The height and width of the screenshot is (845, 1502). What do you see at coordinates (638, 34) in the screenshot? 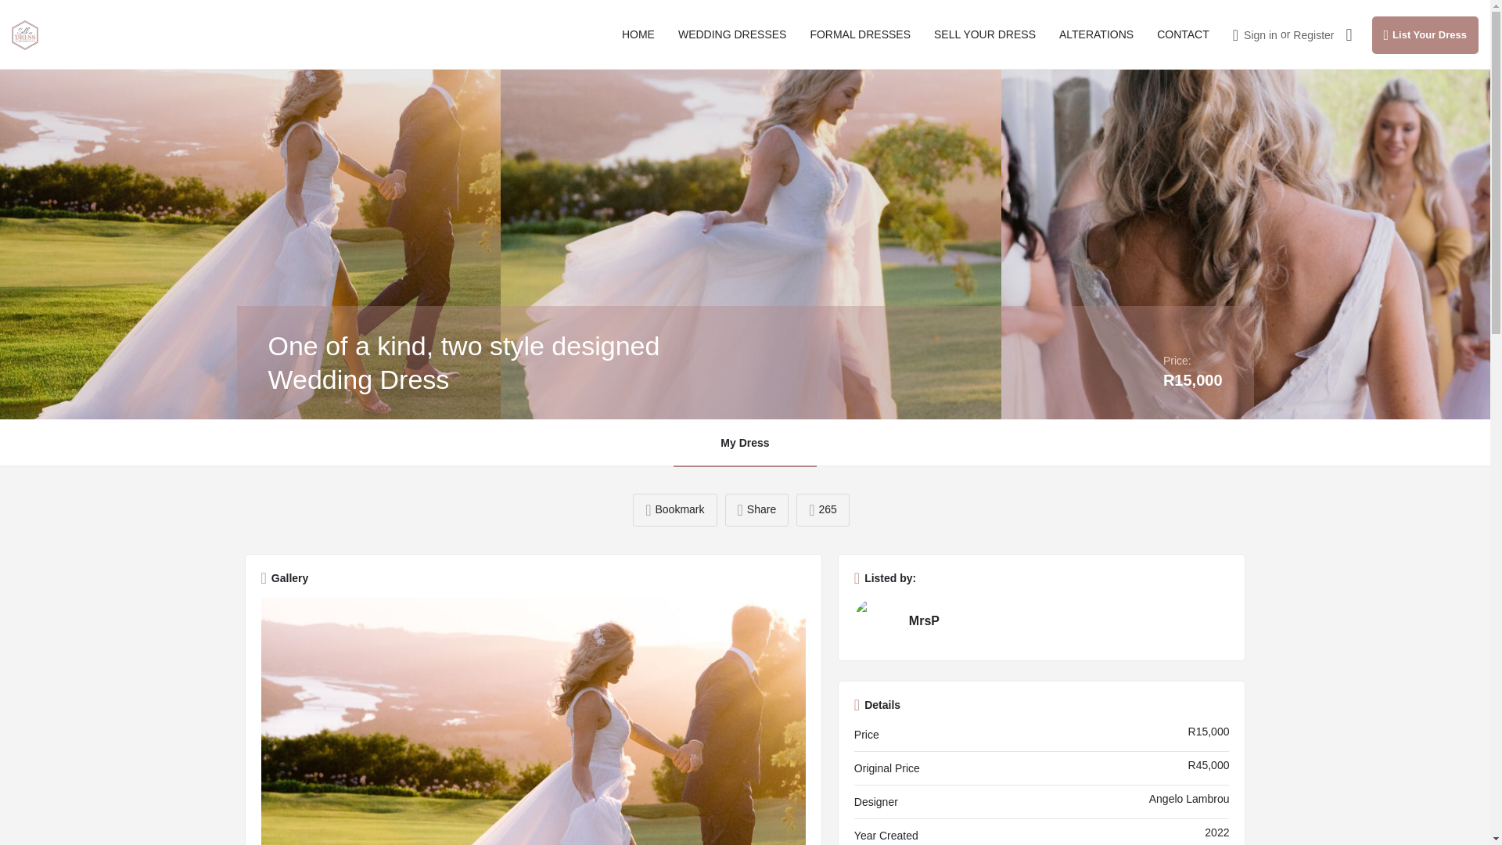
I see `HOME` at bounding box center [638, 34].